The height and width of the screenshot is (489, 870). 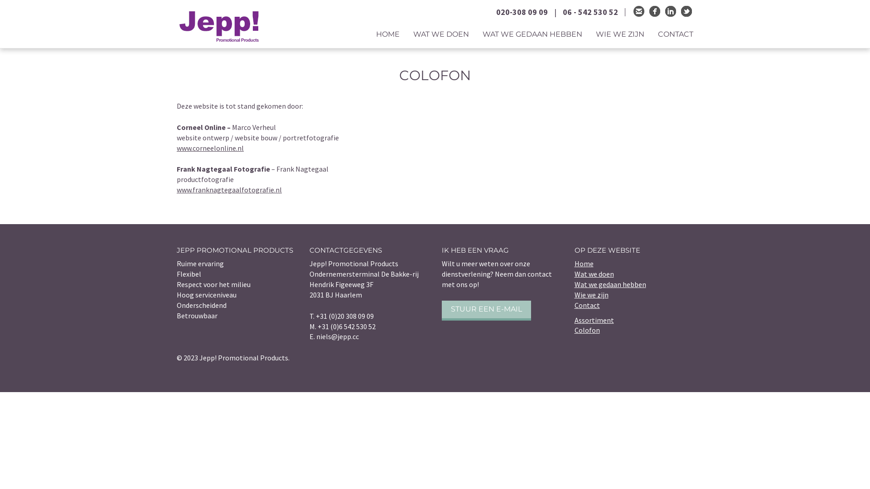 What do you see at coordinates (655, 11) in the screenshot?
I see `Volg me op Facebook` at bounding box center [655, 11].